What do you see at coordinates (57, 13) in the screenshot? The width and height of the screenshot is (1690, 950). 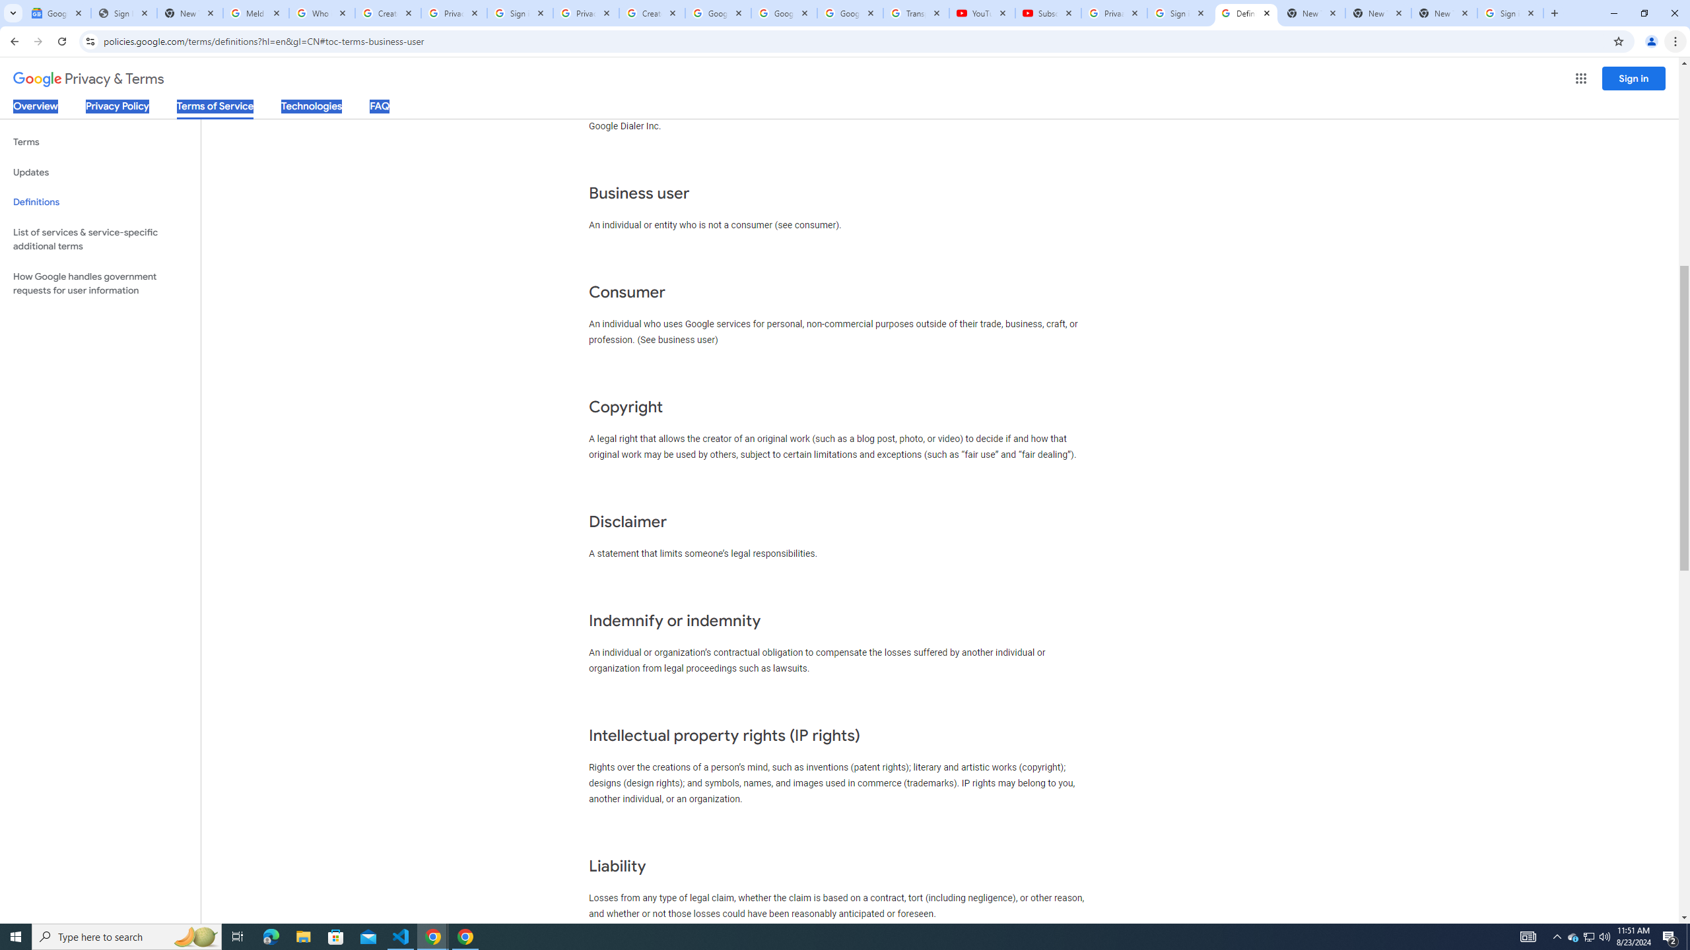 I see `Google News` at bounding box center [57, 13].